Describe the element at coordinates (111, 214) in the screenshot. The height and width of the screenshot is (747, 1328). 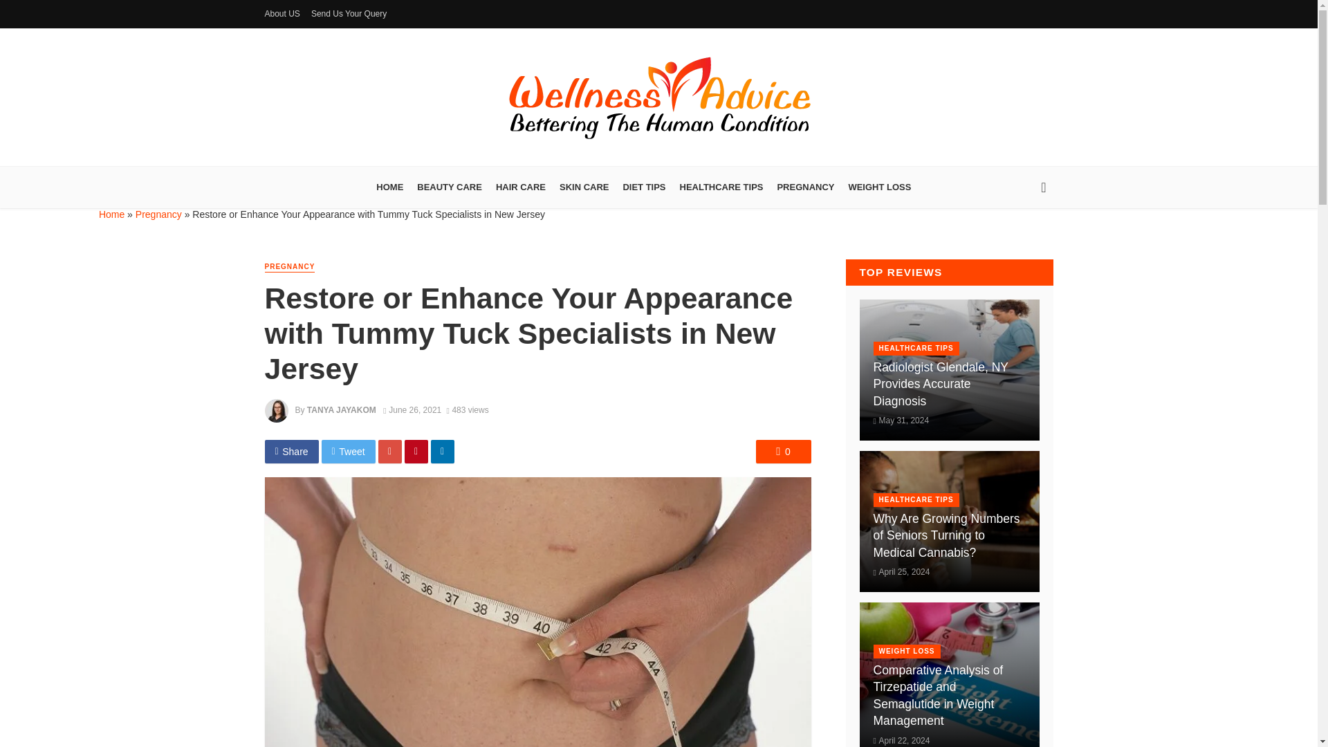
I see `Home` at that location.